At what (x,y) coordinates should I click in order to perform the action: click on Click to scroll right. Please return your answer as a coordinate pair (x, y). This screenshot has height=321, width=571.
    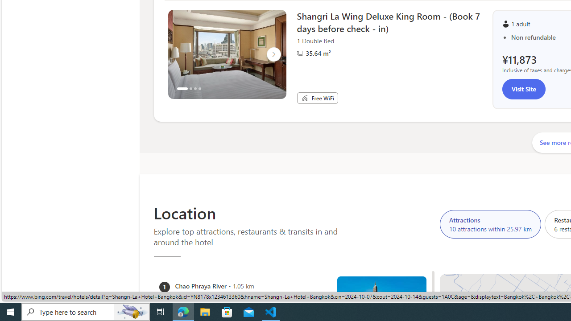
    Looking at the image, I should click on (273, 54).